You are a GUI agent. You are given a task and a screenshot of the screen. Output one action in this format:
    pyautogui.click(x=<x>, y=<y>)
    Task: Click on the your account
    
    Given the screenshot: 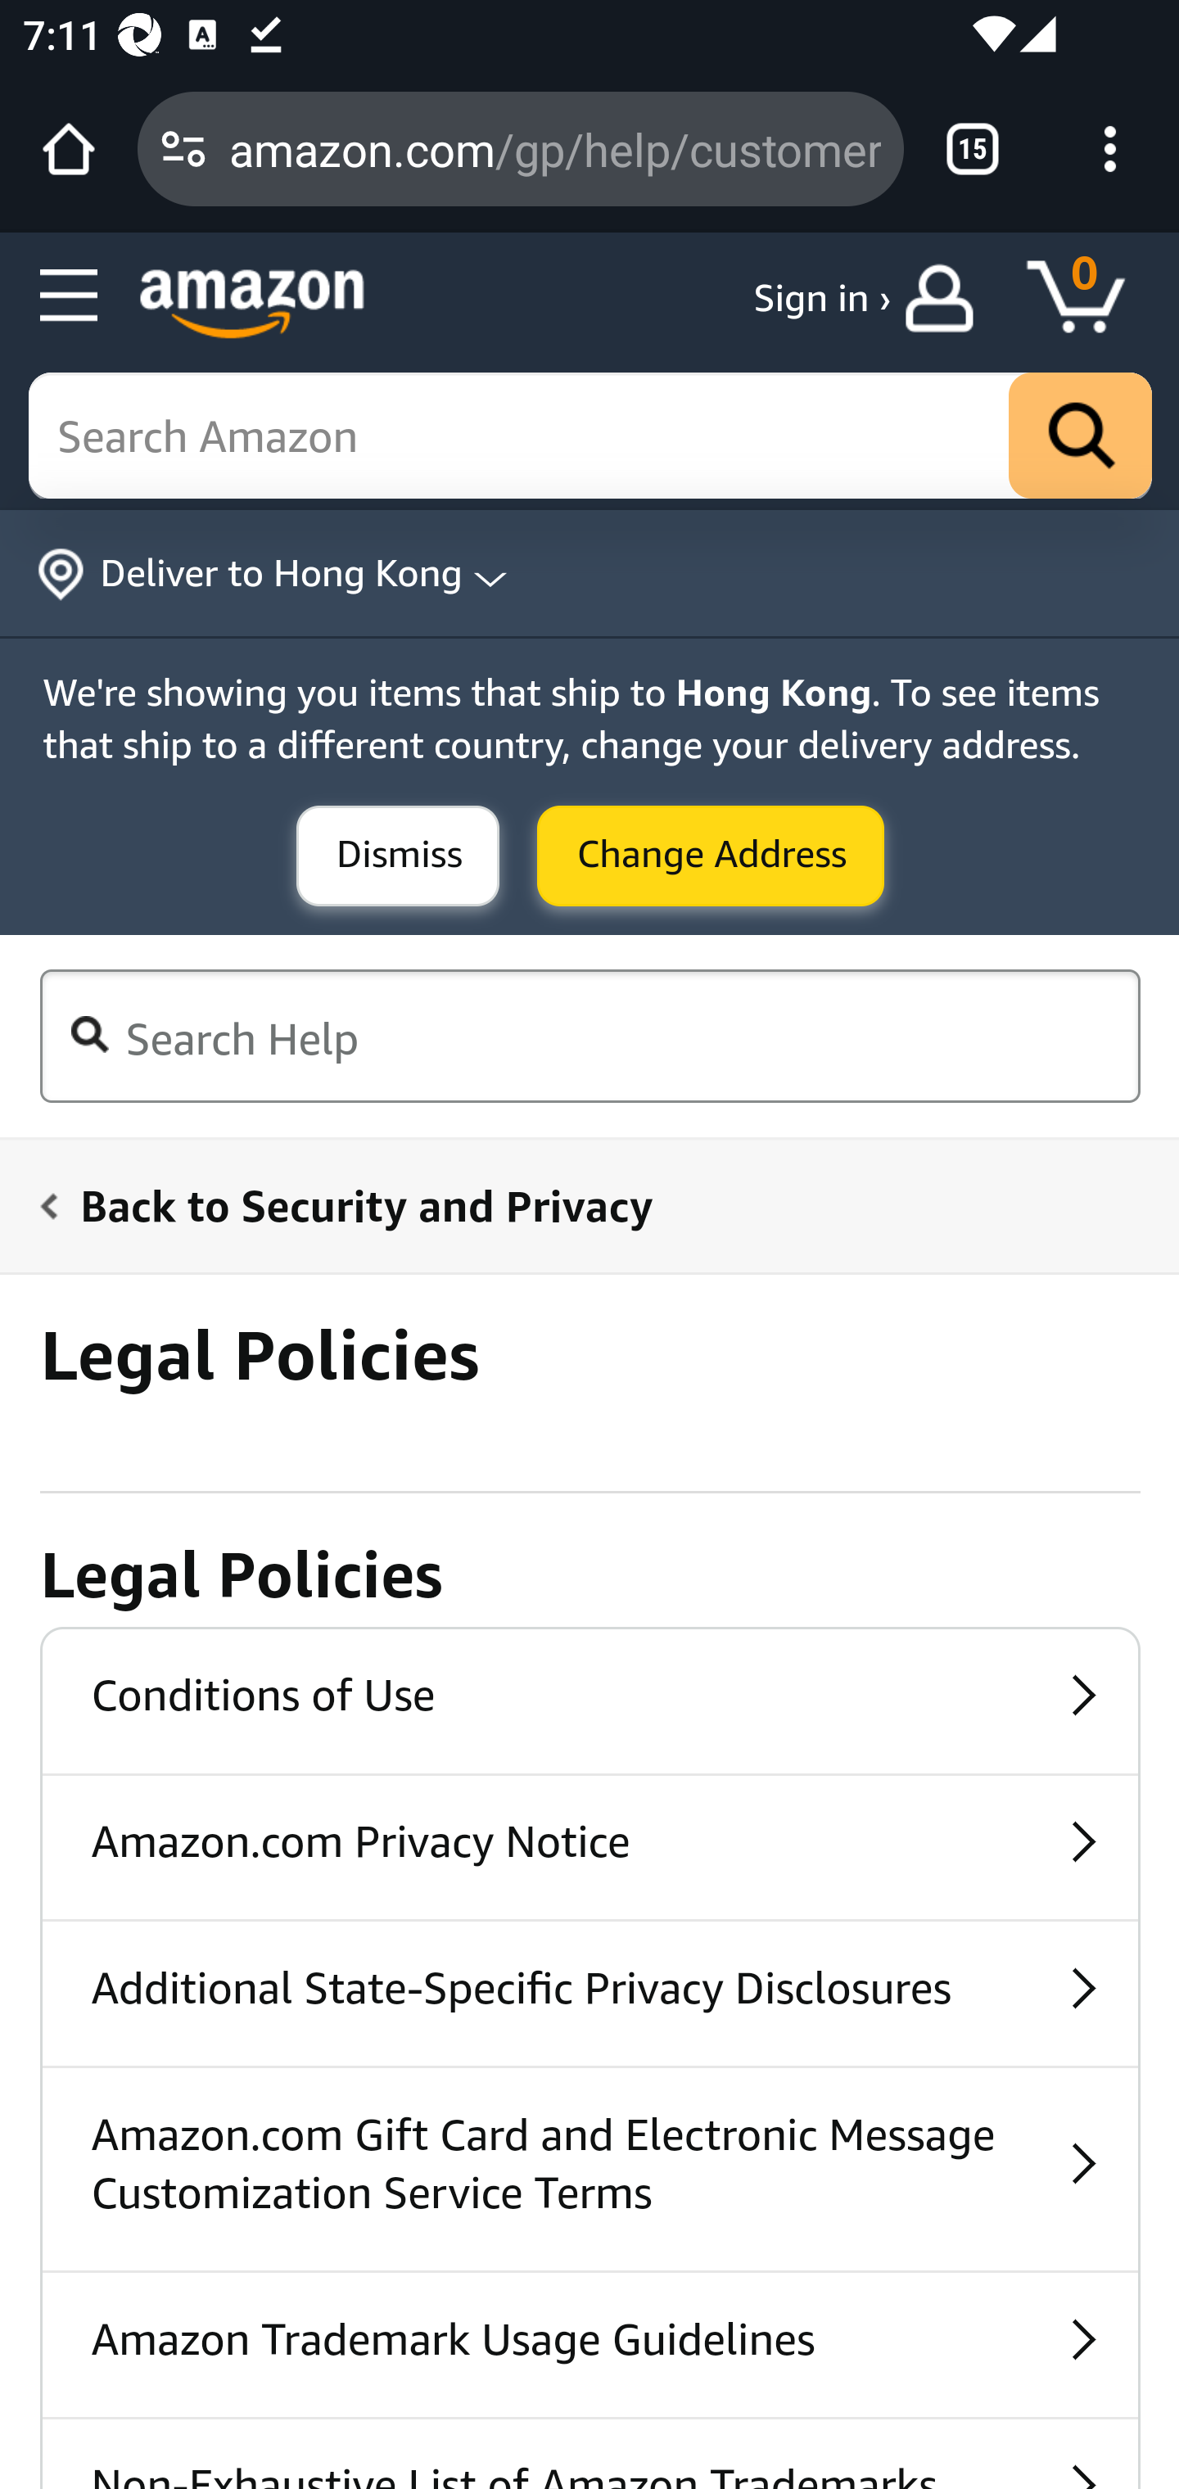 What is the action you would take?
    pyautogui.click(x=946, y=298)
    